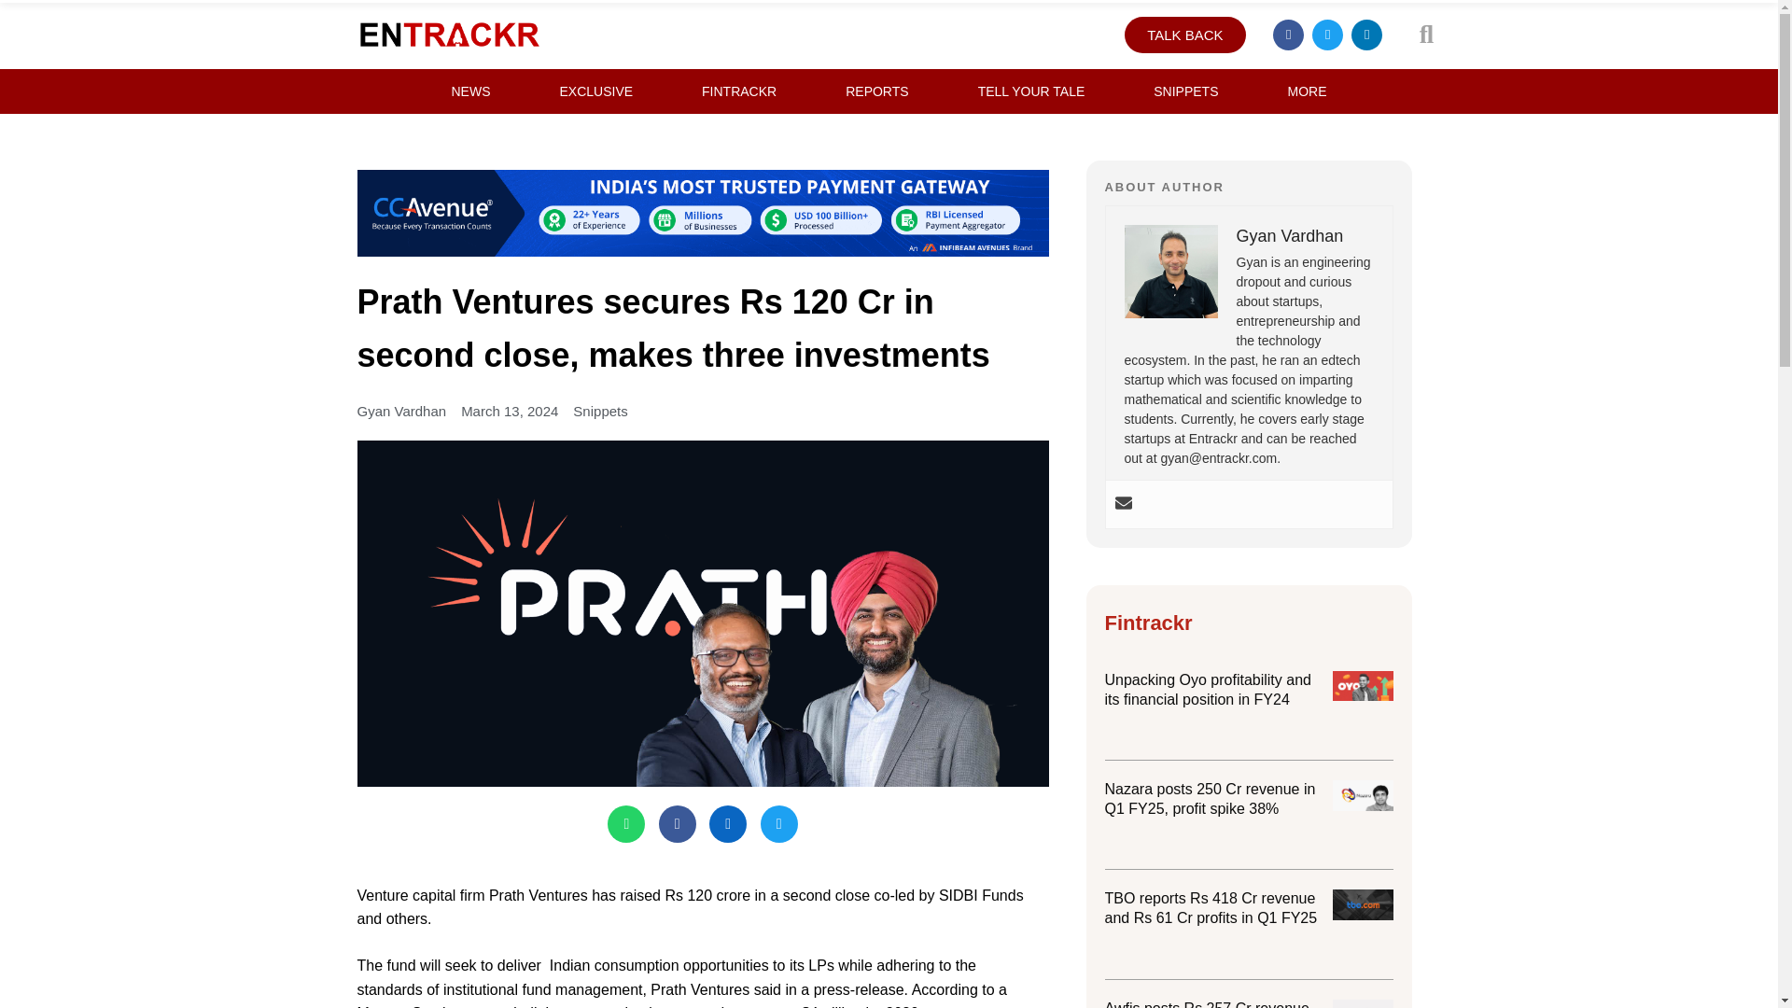 The height and width of the screenshot is (1008, 1792). What do you see at coordinates (1307, 91) in the screenshot?
I see `MORE` at bounding box center [1307, 91].